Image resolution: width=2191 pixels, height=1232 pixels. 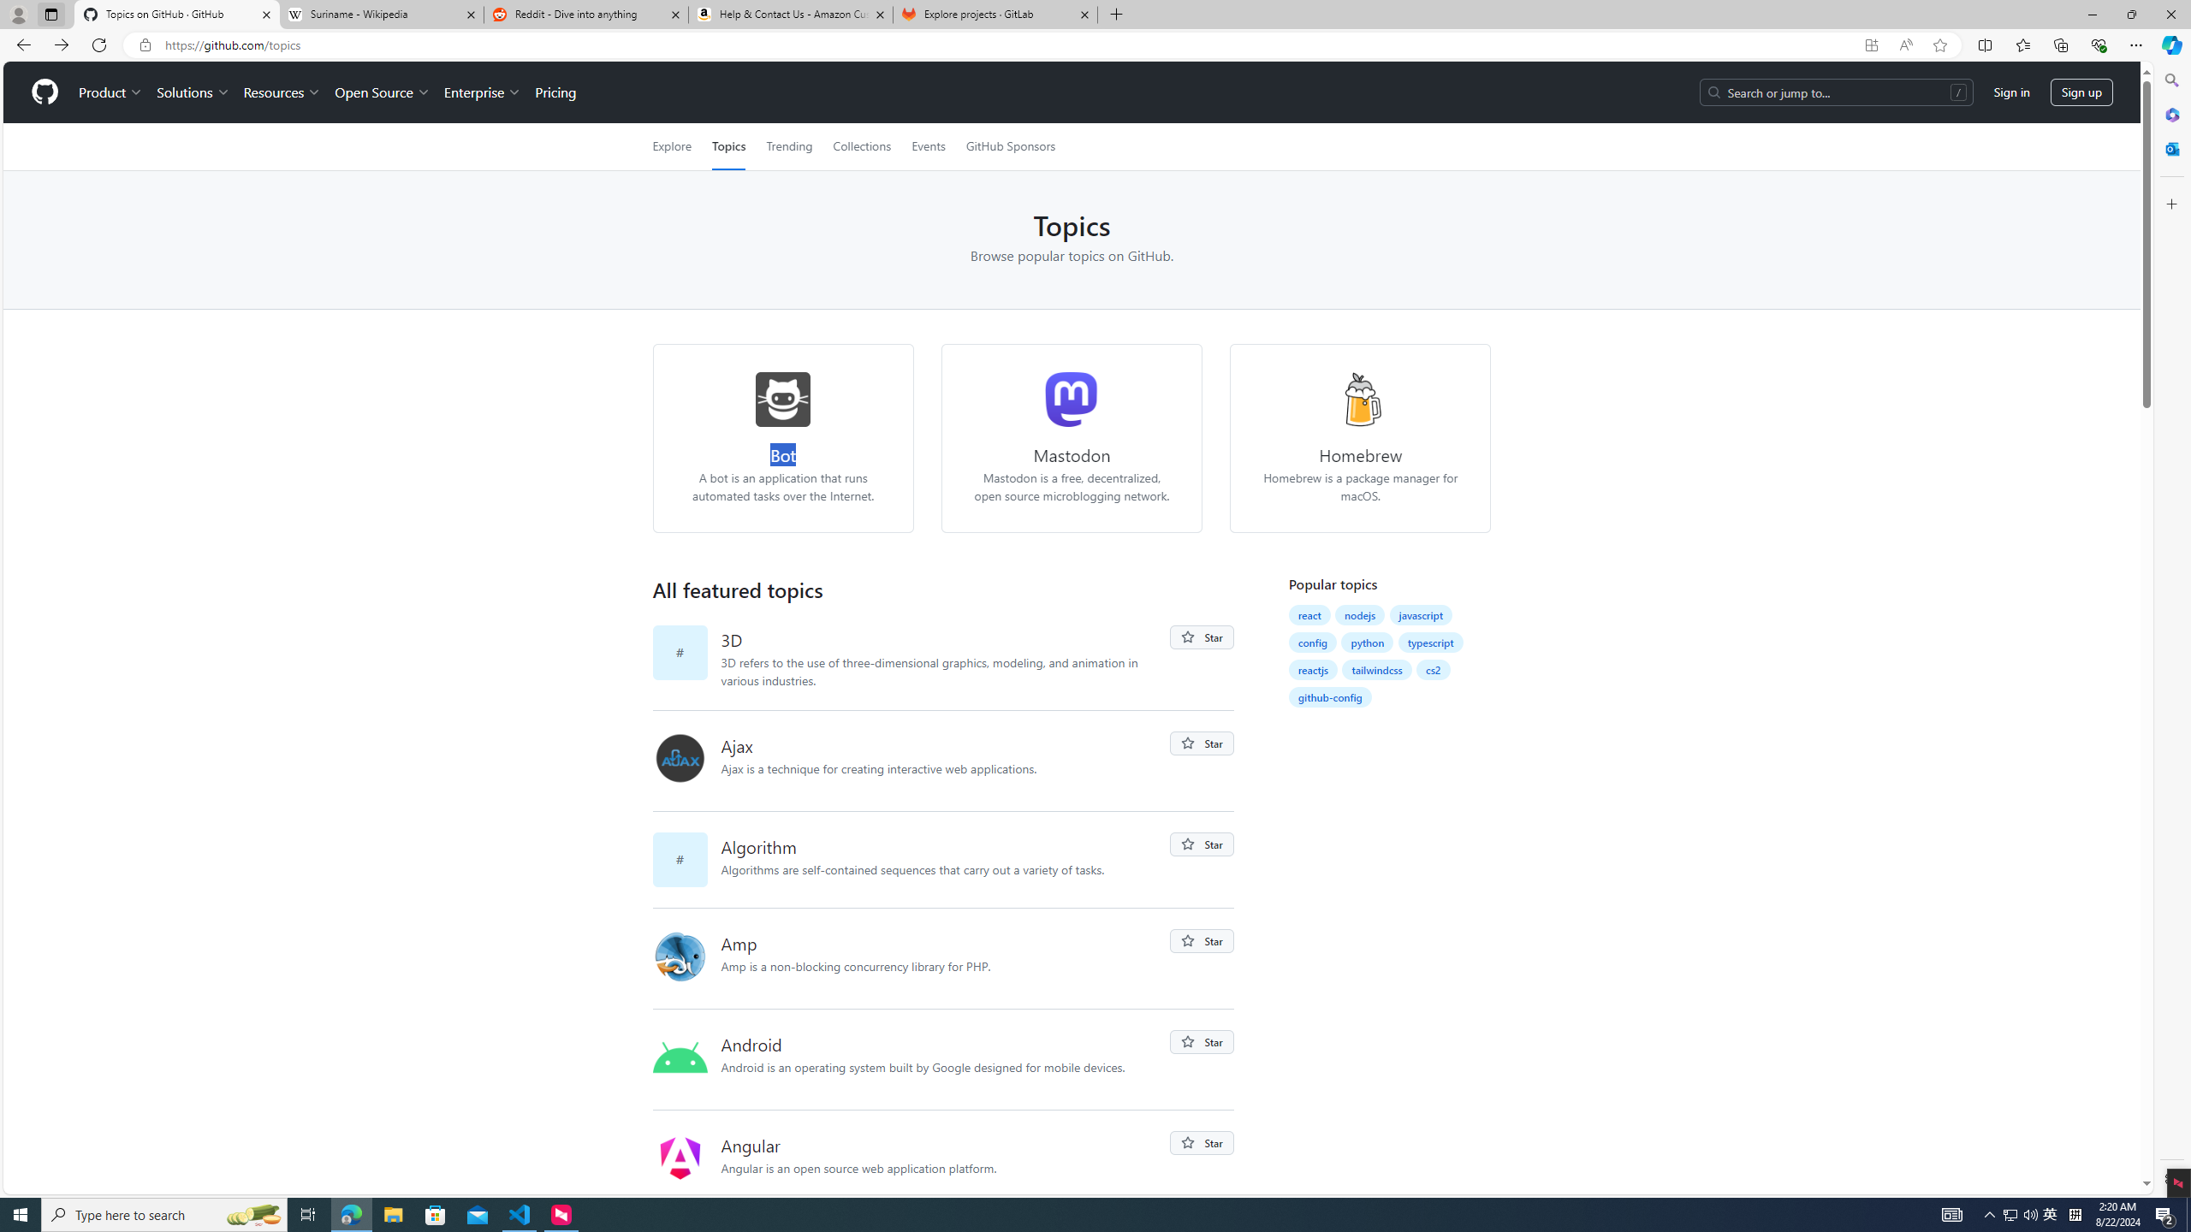 What do you see at coordinates (1433, 669) in the screenshot?
I see `cs2` at bounding box center [1433, 669].